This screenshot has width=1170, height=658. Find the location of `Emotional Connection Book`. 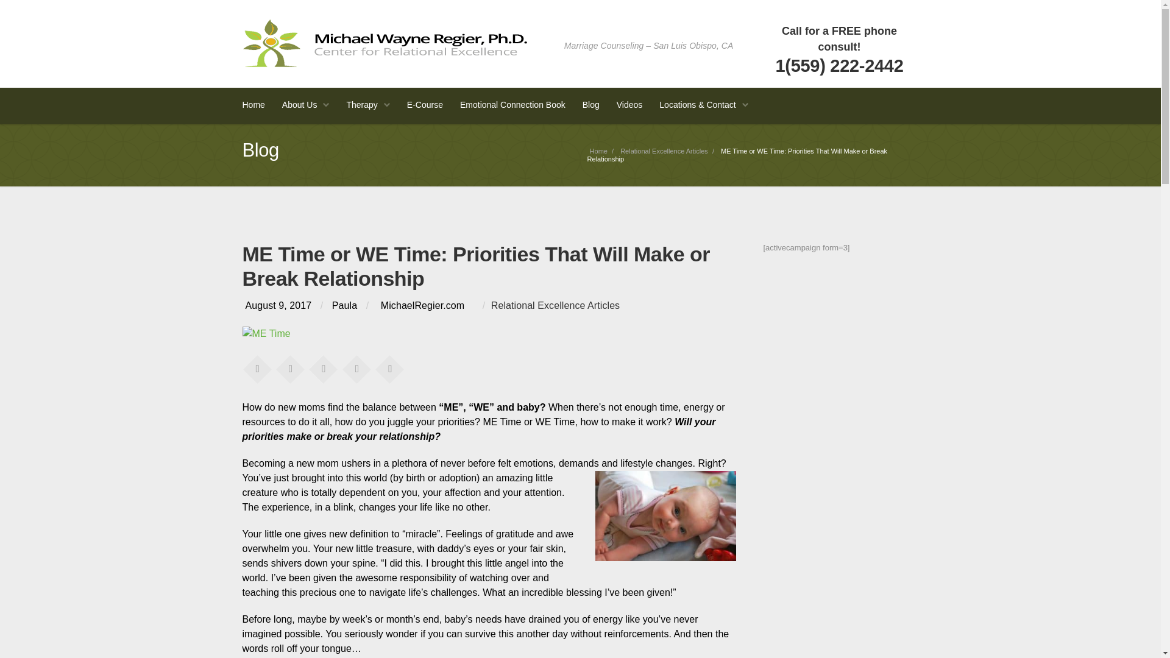

Emotional Connection Book is located at coordinates (512, 106).